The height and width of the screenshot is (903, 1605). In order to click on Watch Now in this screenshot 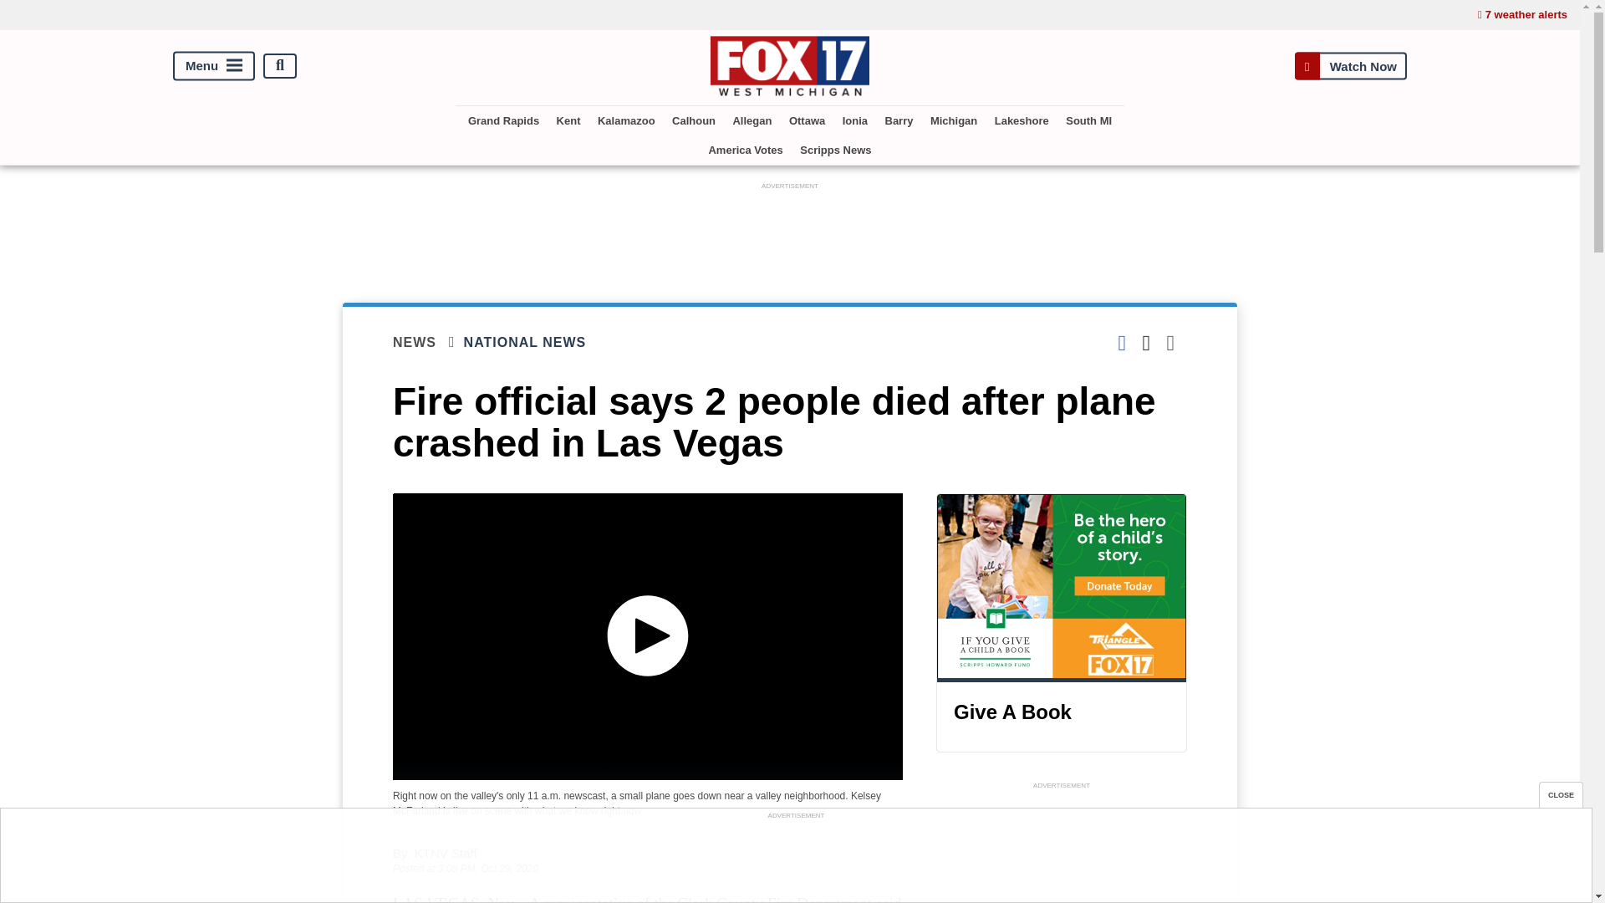, I will do `click(1350, 65)`.